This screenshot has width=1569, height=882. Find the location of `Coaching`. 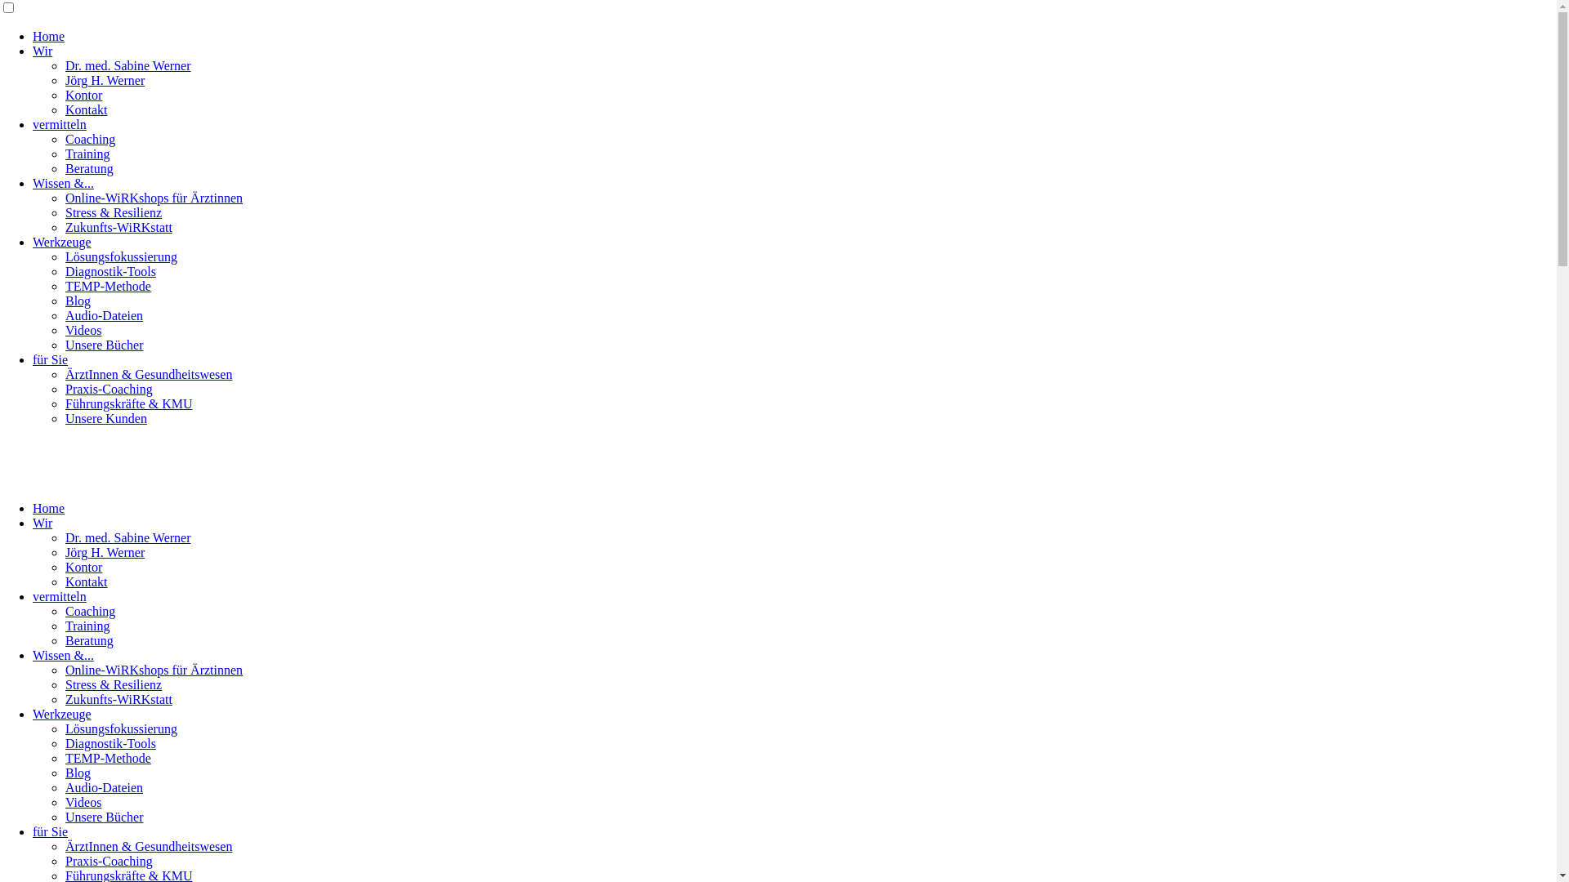

Coaching is located at coordinates (90, 139).